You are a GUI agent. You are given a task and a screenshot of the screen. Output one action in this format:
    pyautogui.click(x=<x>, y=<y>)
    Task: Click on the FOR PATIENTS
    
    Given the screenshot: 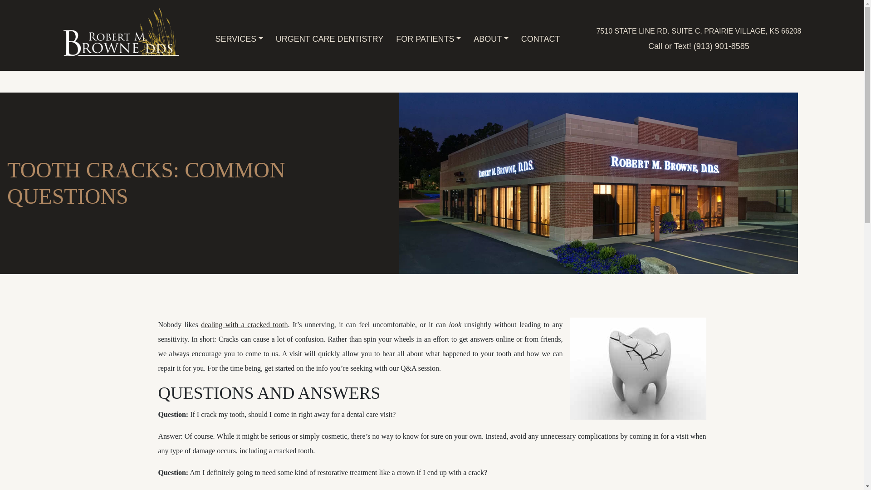 What is the action you would take?
    pyautogui.click(x=428, y=39)
    